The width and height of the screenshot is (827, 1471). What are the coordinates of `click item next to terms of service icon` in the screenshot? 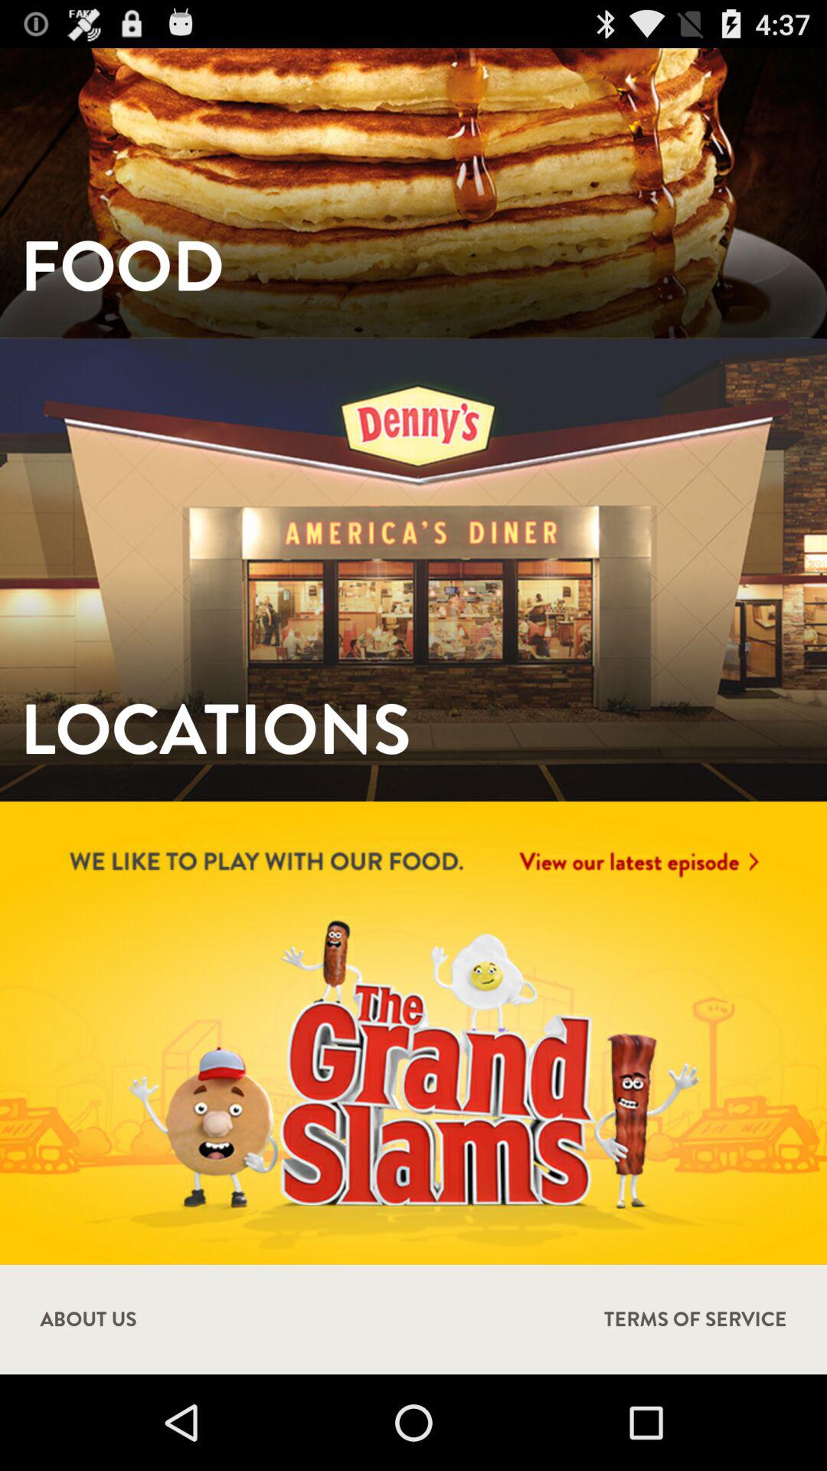 It's located at (88, 1319).